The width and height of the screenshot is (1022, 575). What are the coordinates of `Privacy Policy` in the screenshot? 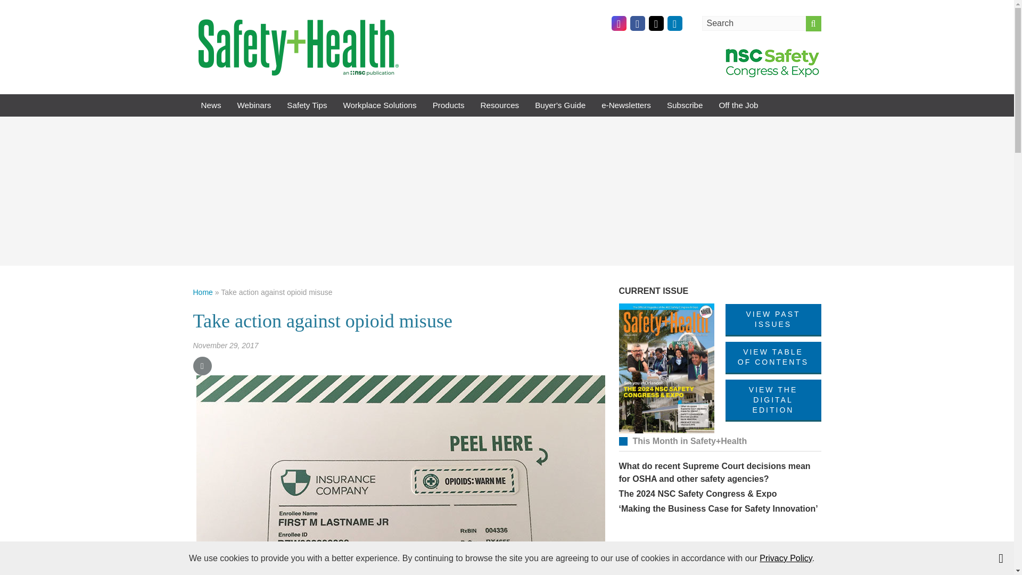 It's located at (785, 558).